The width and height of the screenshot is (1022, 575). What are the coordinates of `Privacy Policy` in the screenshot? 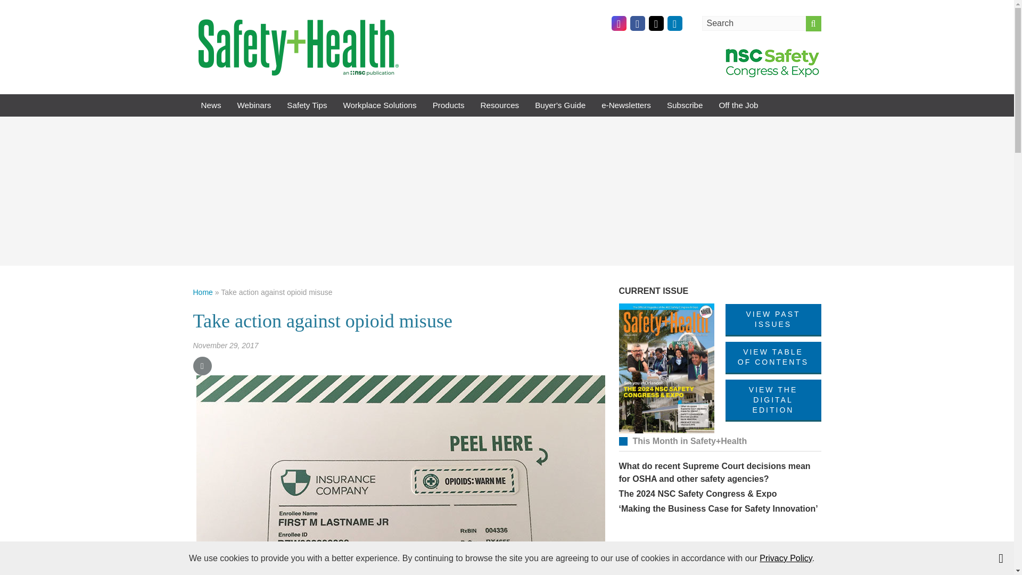 It's located at (785, 558).